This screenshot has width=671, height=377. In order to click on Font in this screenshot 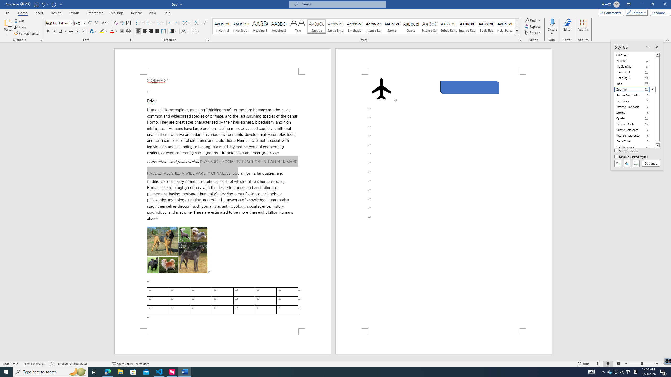, I will do `click(59, 23)`.